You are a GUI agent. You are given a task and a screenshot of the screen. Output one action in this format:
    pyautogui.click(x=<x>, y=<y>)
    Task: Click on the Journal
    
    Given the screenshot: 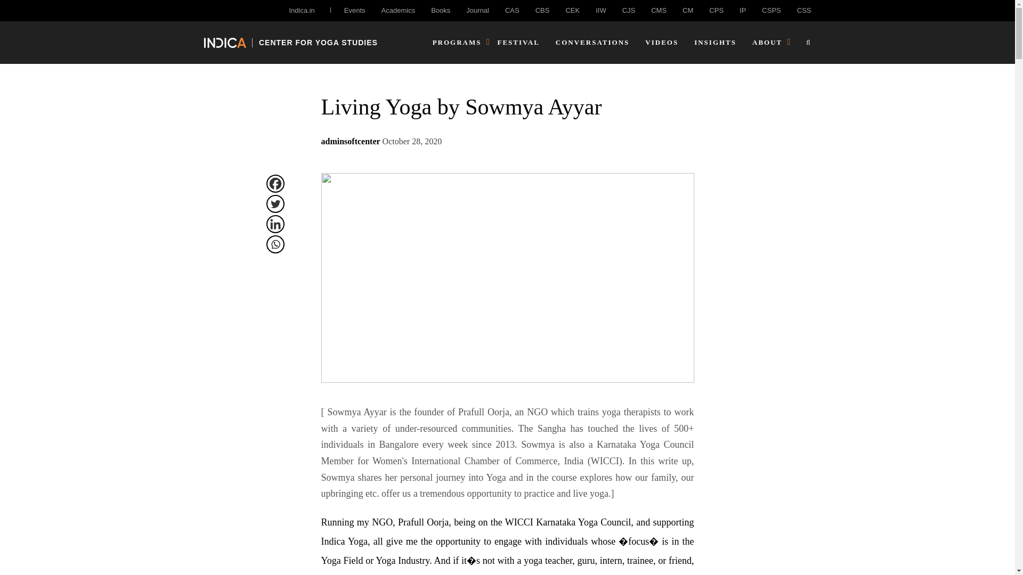 What is the action you would take?
    pyautogui.click(x=477, y=10)
    